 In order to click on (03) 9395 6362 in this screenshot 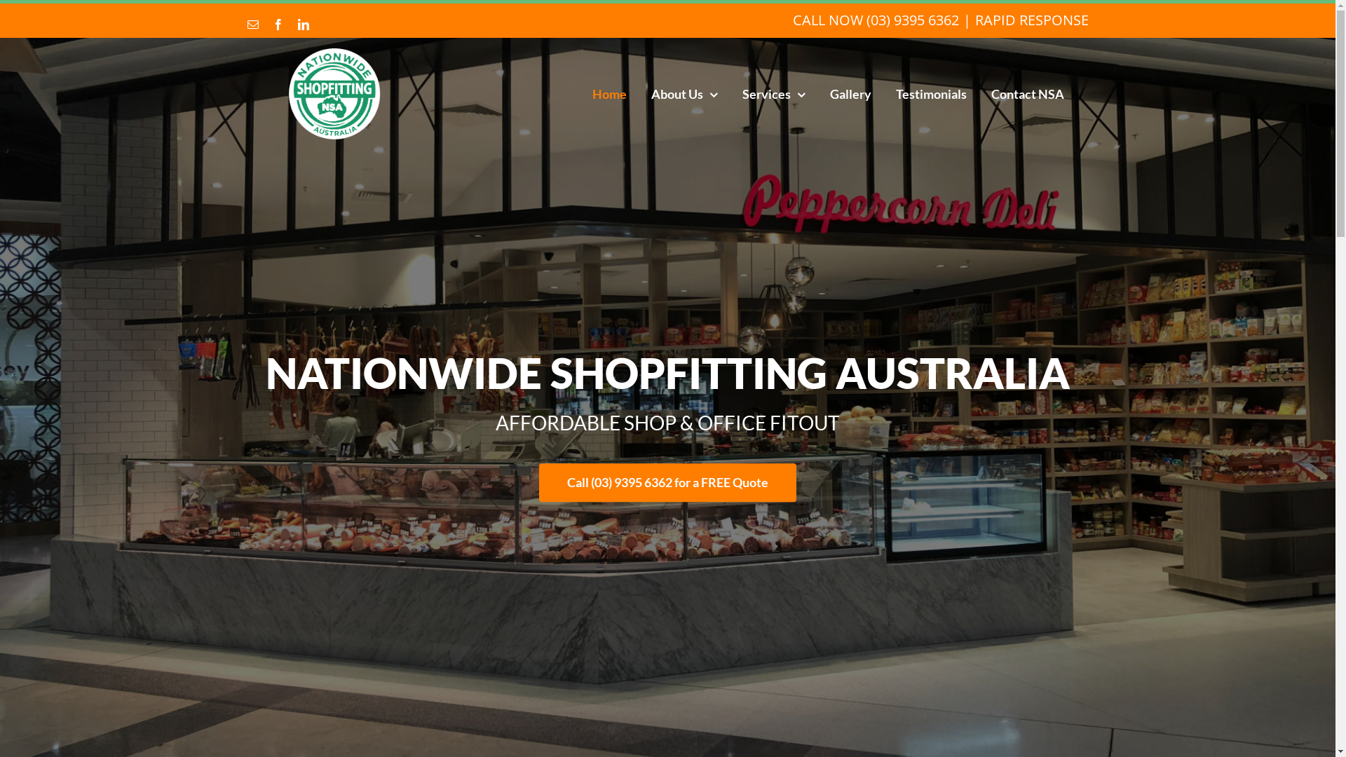, I will do `click(913, 20)`.